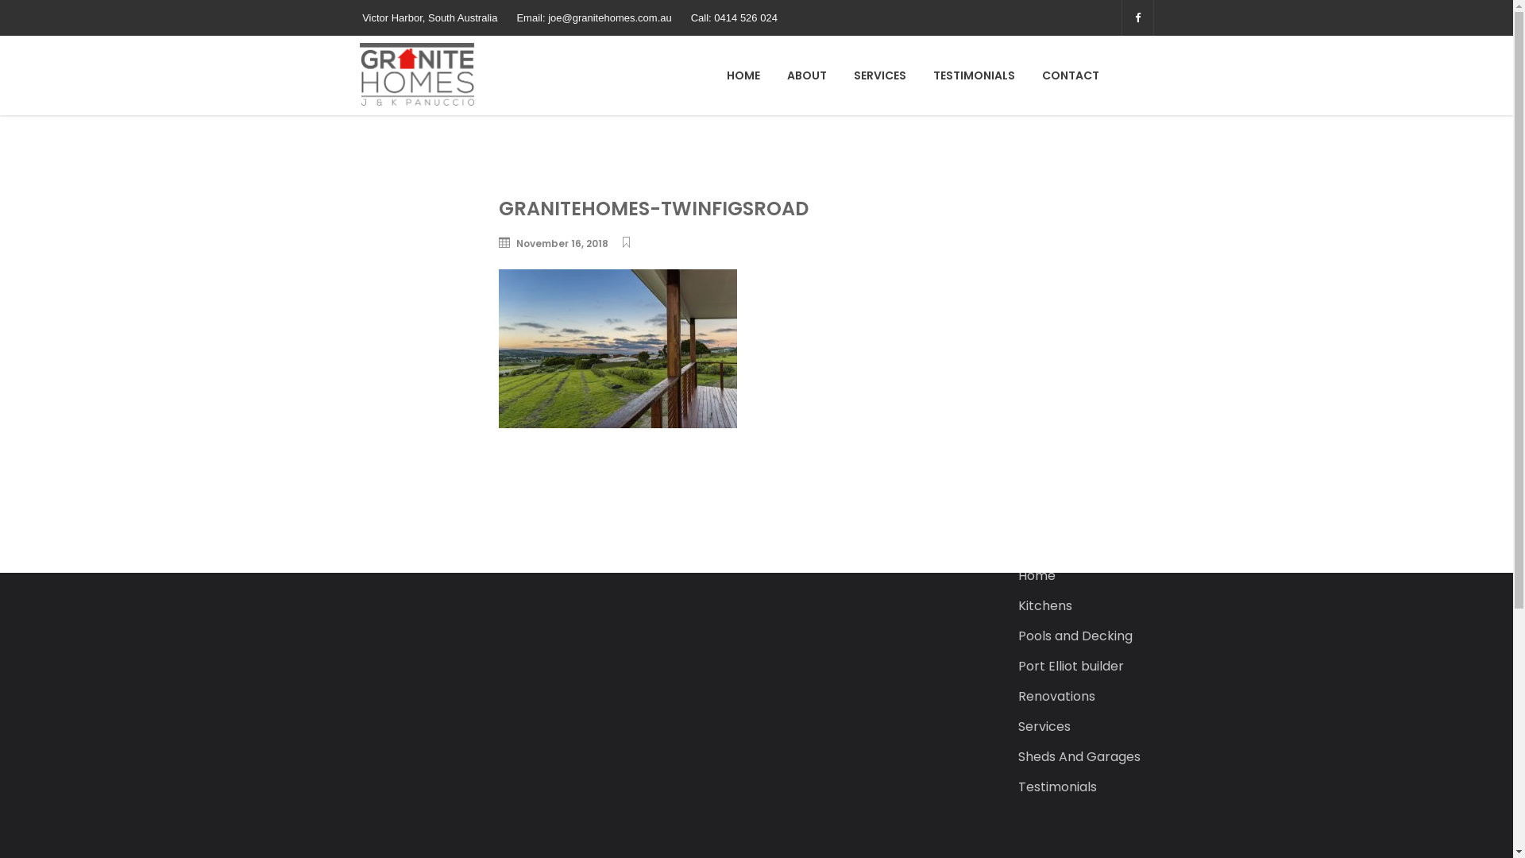 The image size is (1525, 858). What do you see at coordinates (1071, 75) in the screenshot?
I see `CONTACT` at bounding box center [1071, 75].